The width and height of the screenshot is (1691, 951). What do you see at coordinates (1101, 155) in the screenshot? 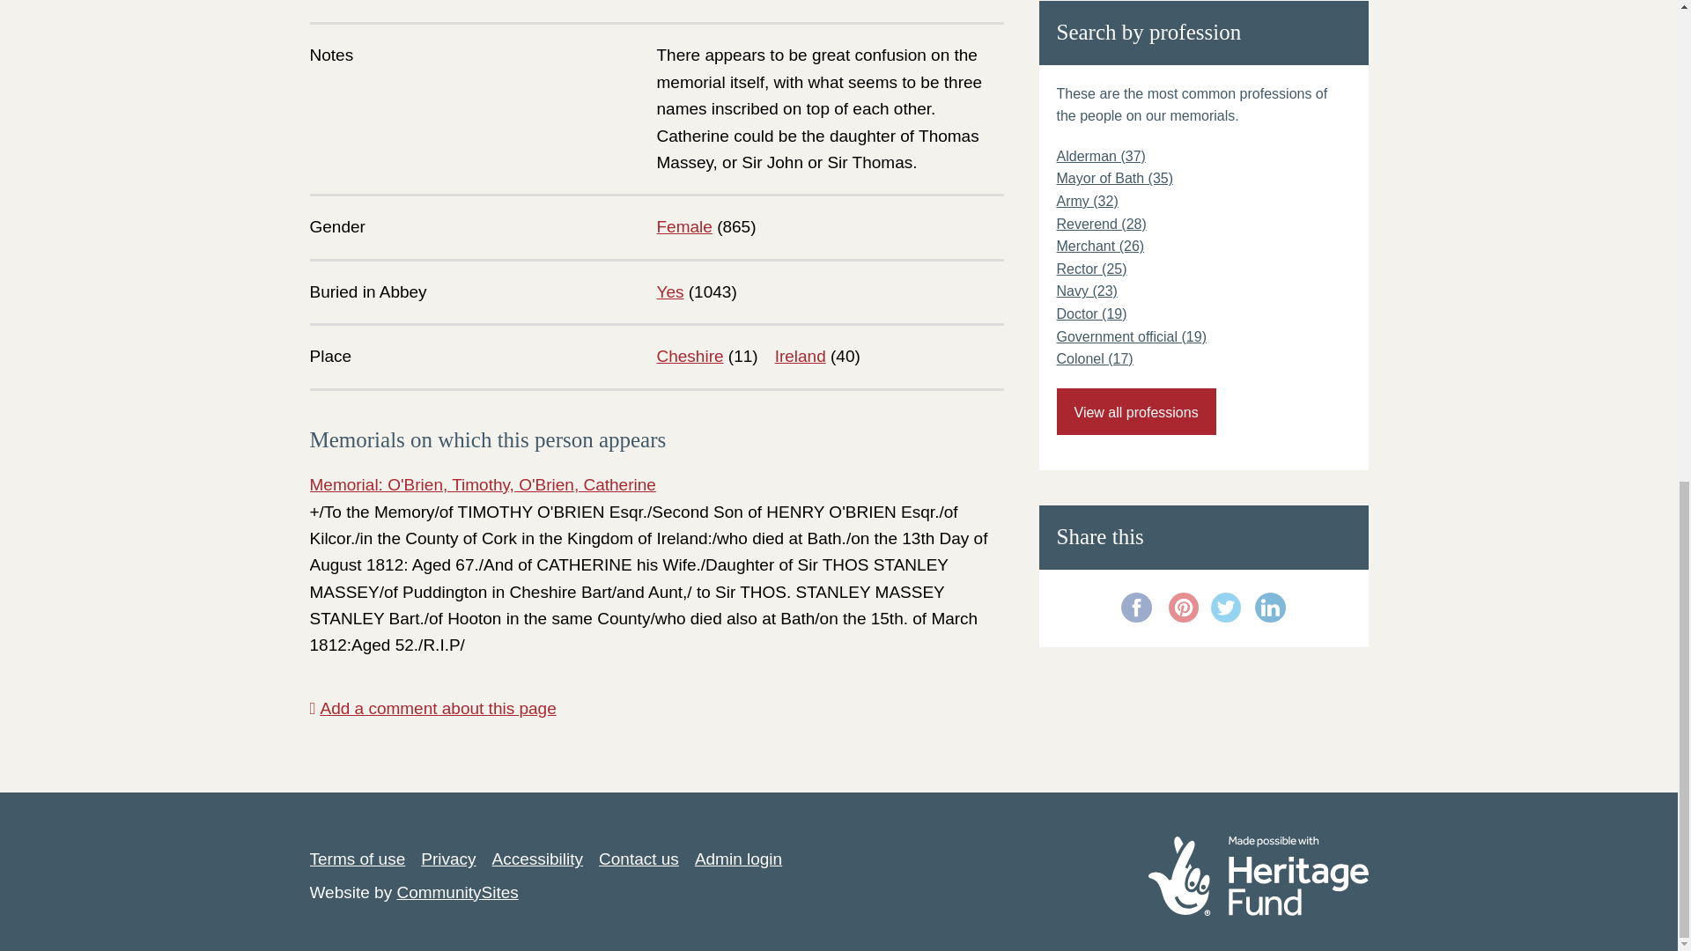
I see `37 topics` at bounding box center [1101, 155].